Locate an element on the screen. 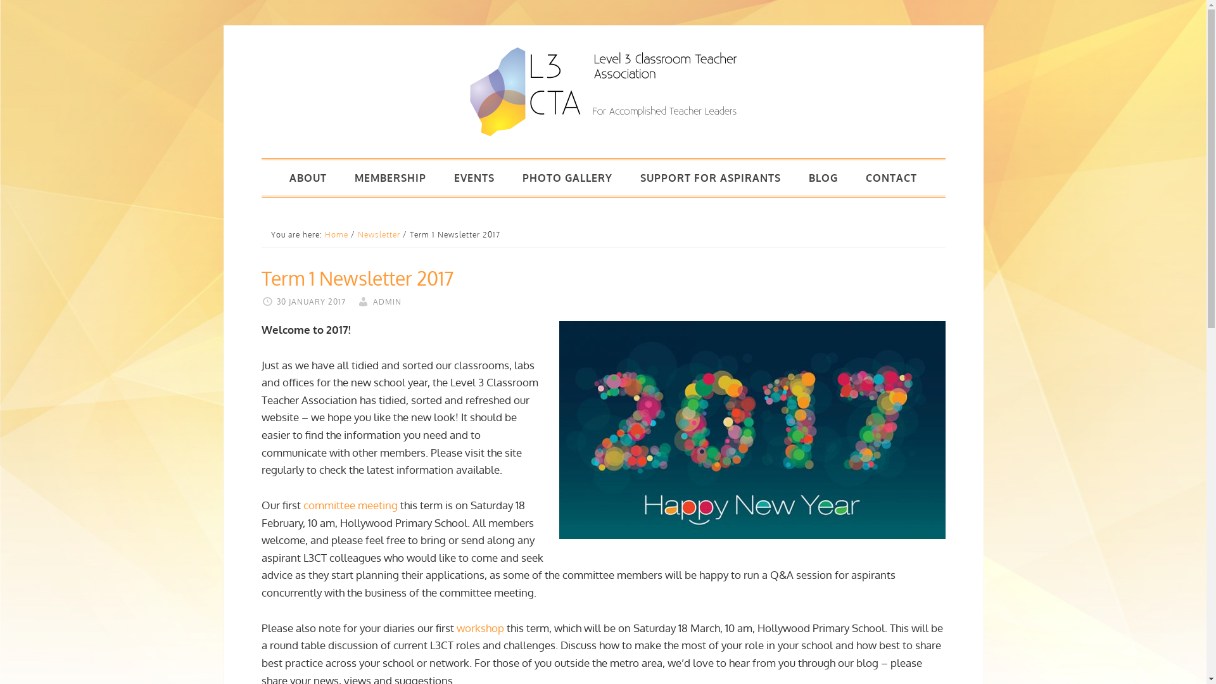 The height and width of the screenshot is (684, 1216). ABOUT is located at coordinates (308, 178).